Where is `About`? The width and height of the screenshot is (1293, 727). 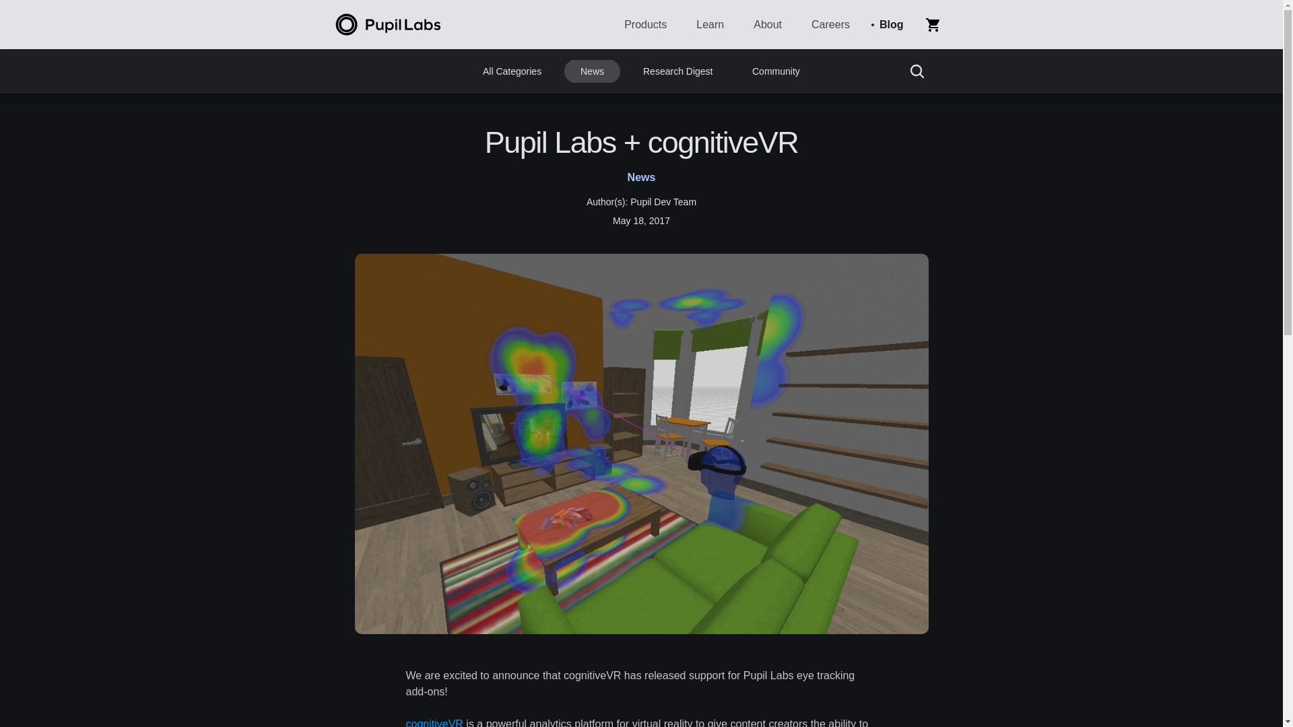 About is located at coordinates (764, 24).